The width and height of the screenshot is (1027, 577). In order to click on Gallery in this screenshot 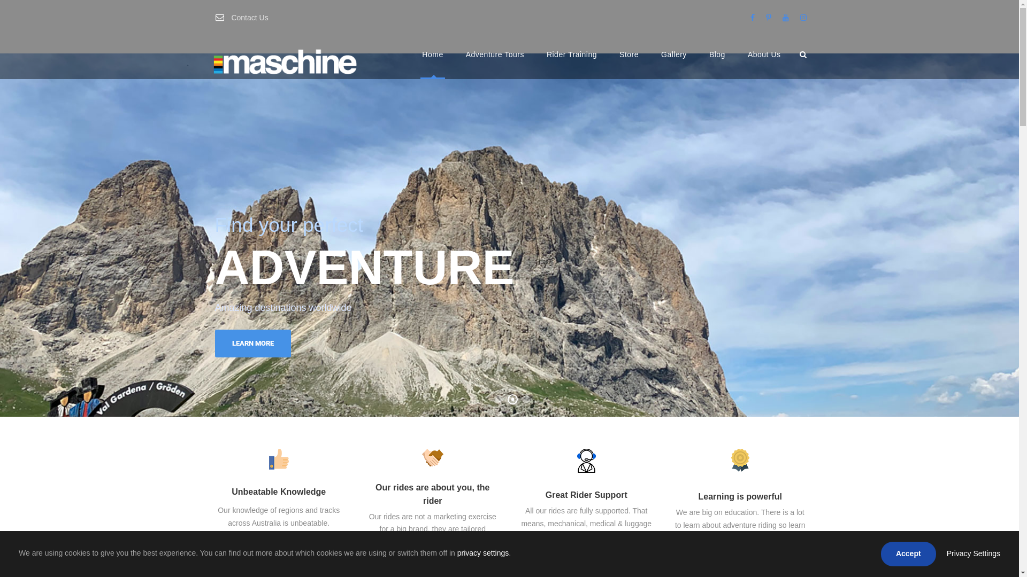, I will do `click(674, 64)`.